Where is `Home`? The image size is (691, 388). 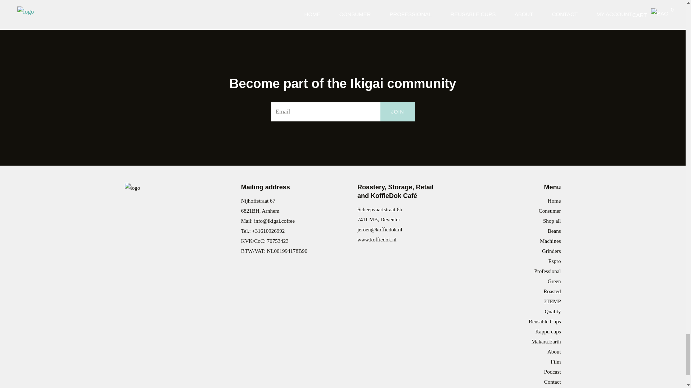
Home is located at coordinates (554, 200).